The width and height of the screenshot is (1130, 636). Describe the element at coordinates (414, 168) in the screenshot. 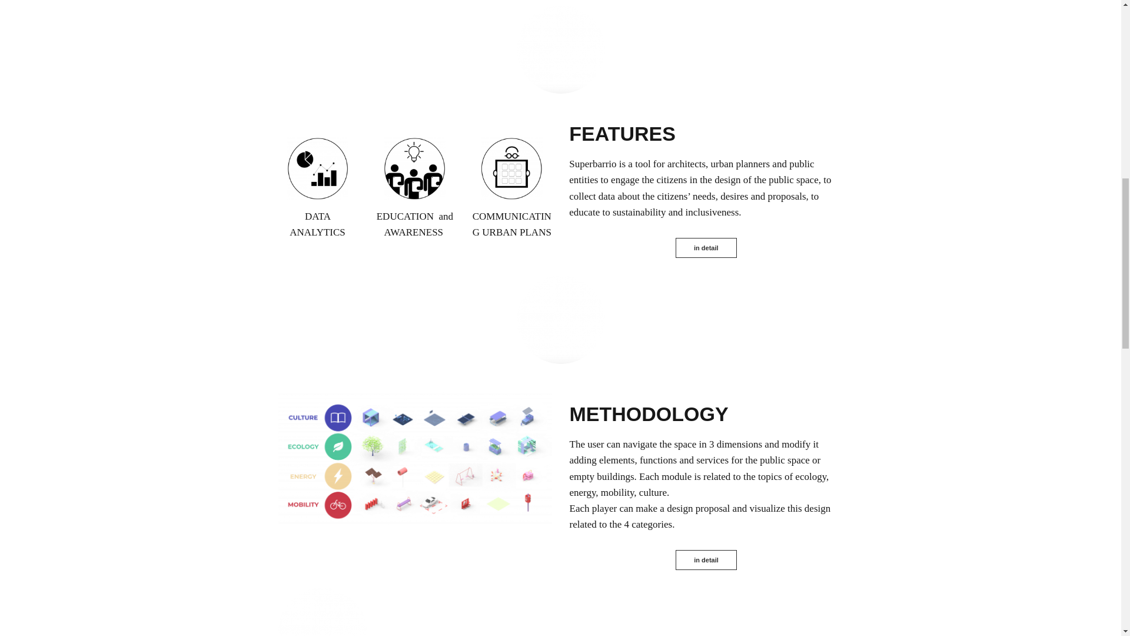

I see `education-03` at that location.